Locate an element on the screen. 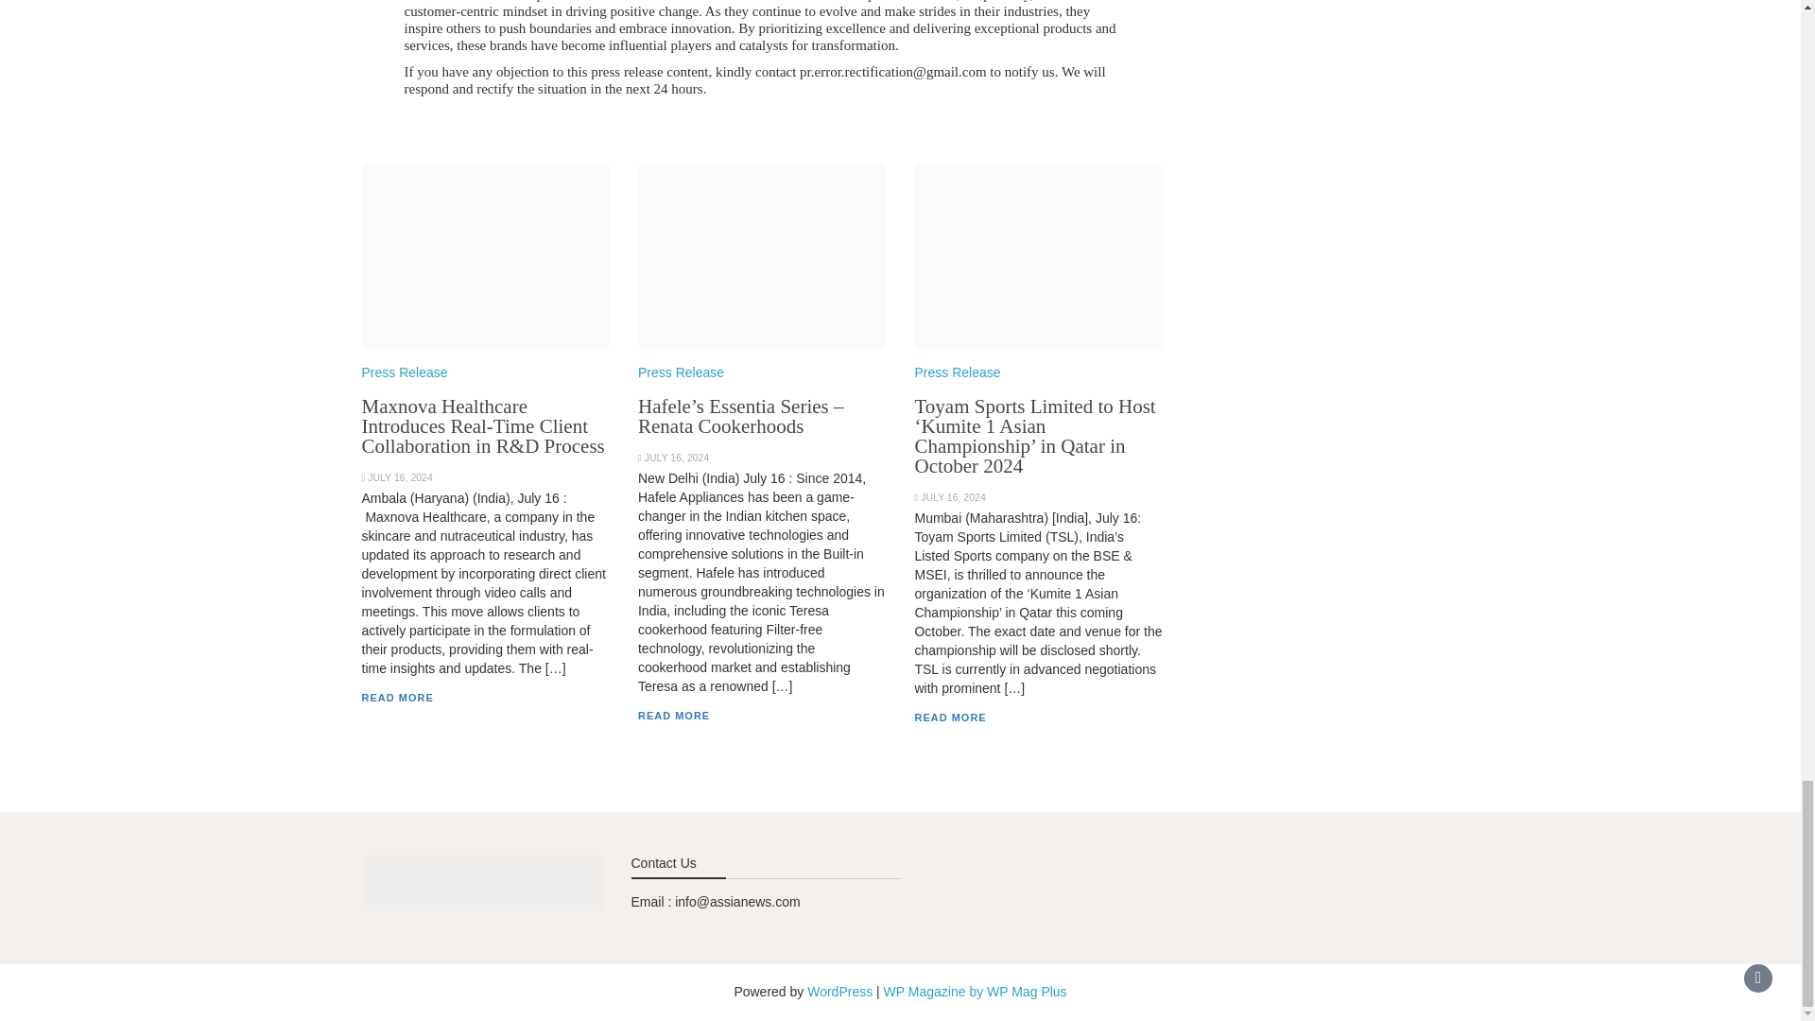 Image resolution: width=1815 pixels, height=1021 pixels. Press Release is located at coordinates (957, 372).